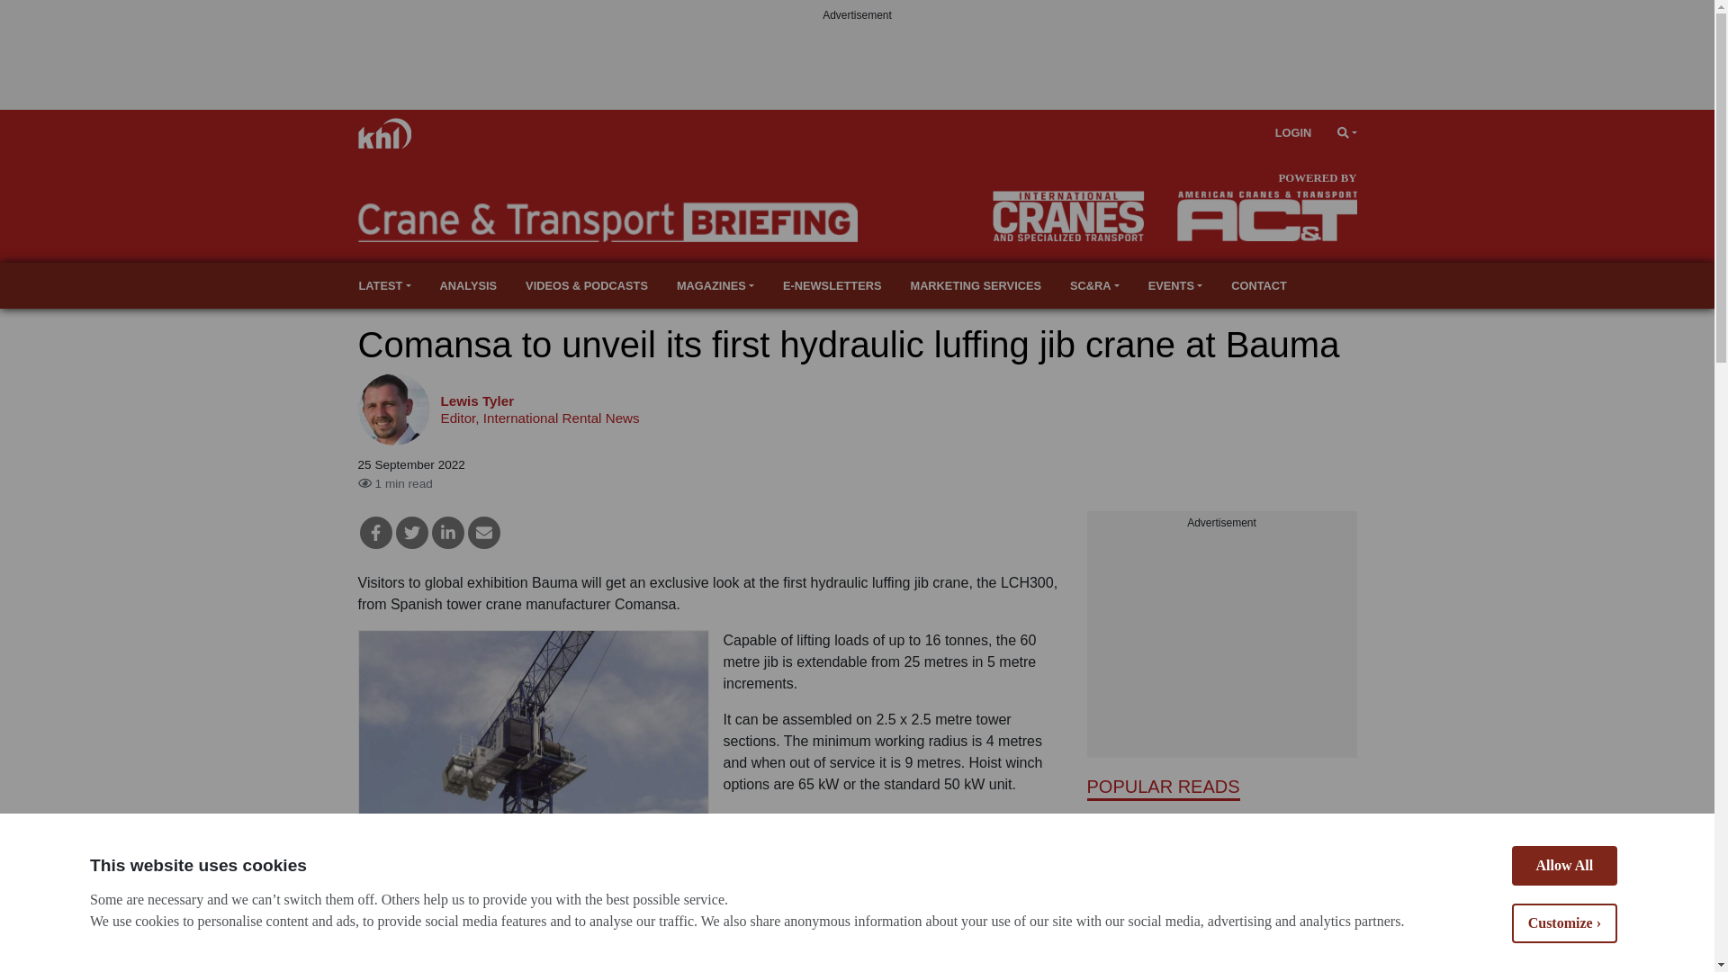 The width and height of the screenshot is (1728, 972). I want to click on 3rd party ad content, so click(1221, 644).